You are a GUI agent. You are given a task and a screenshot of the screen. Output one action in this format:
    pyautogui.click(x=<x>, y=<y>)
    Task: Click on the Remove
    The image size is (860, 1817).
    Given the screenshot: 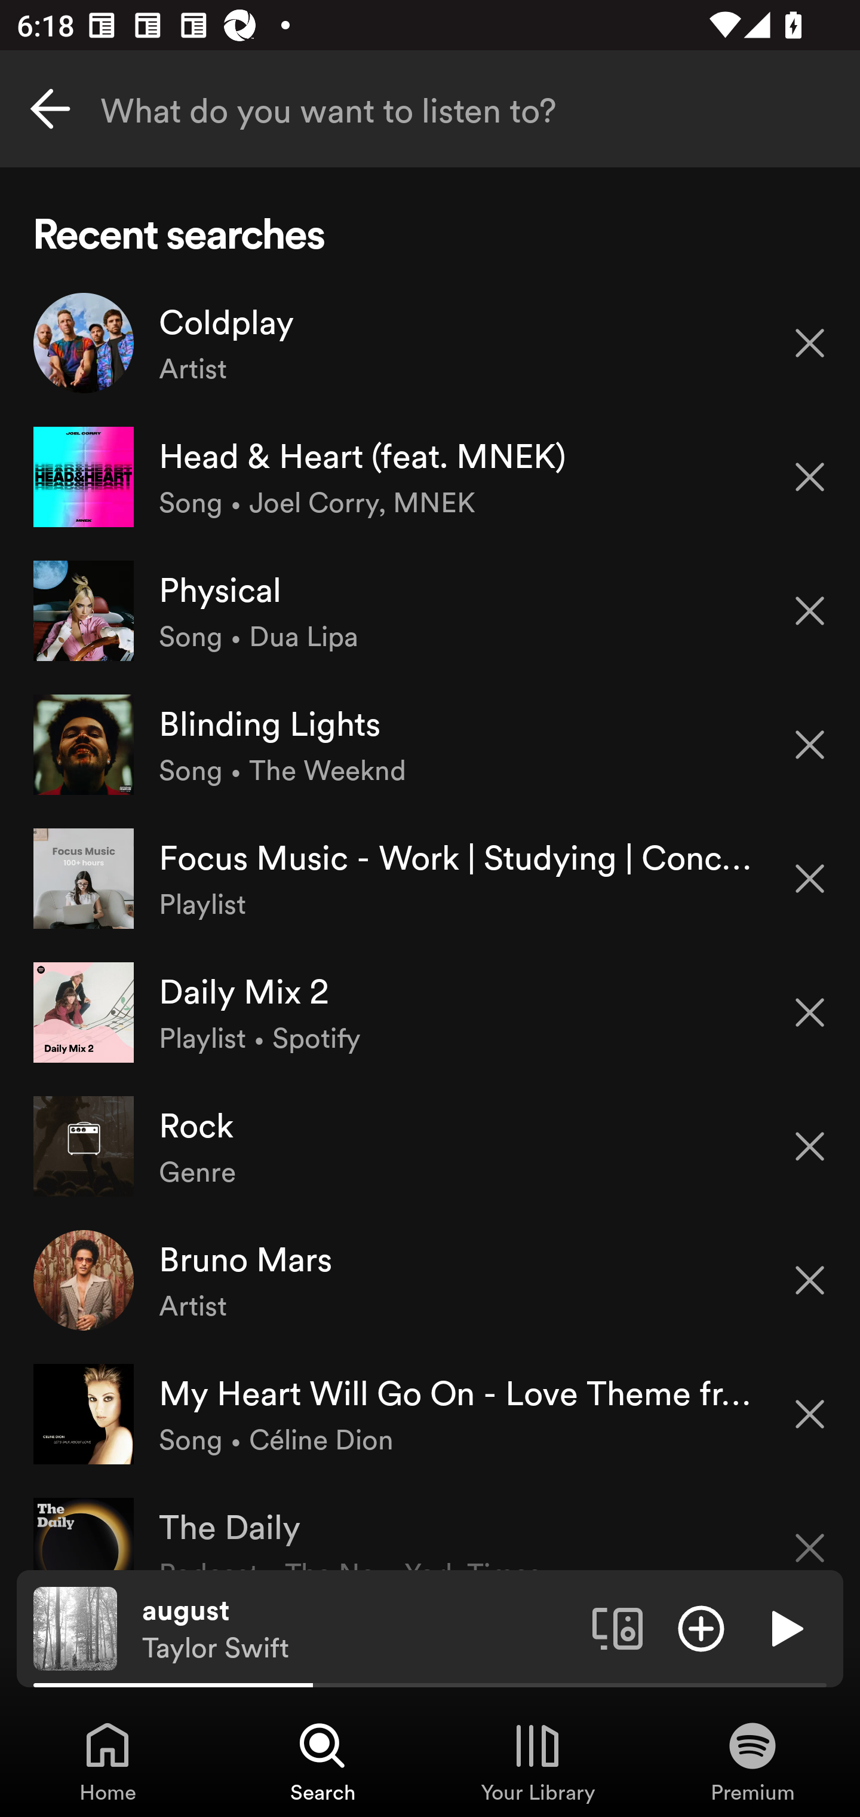 What is the action you would take?
    pyautogui.click(x=810, y=879)
    